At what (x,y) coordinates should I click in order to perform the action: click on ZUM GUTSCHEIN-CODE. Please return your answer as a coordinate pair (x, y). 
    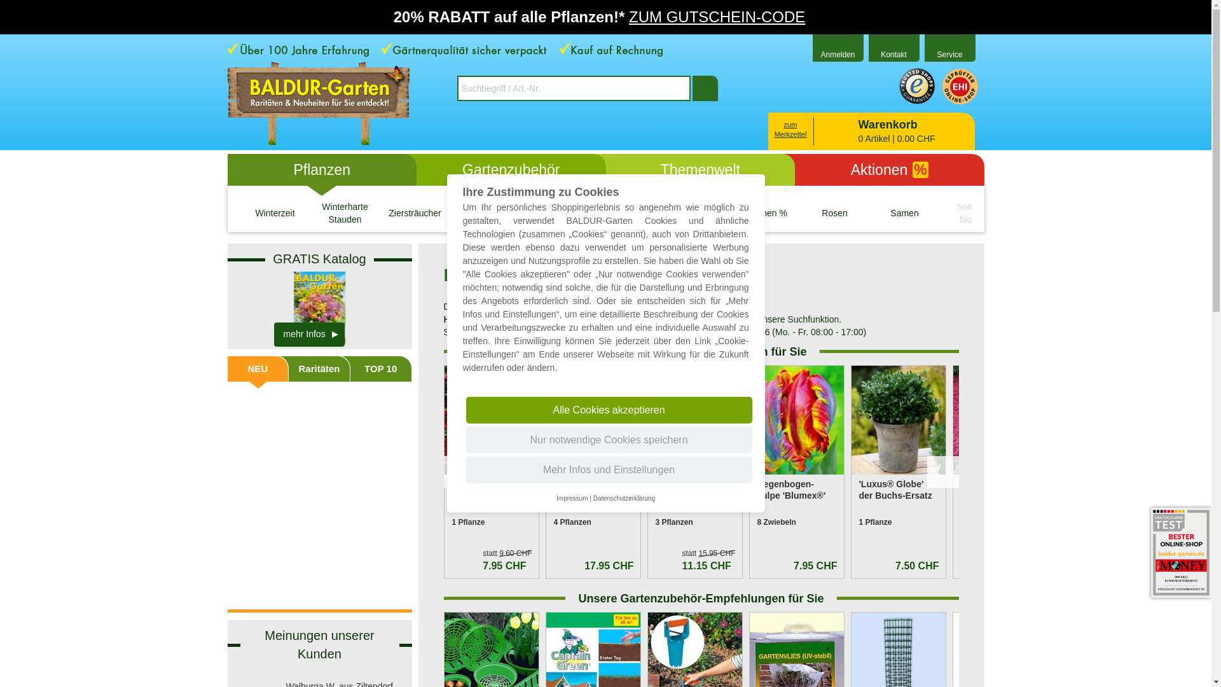
    Looking at the image, I should click on (717, 17).